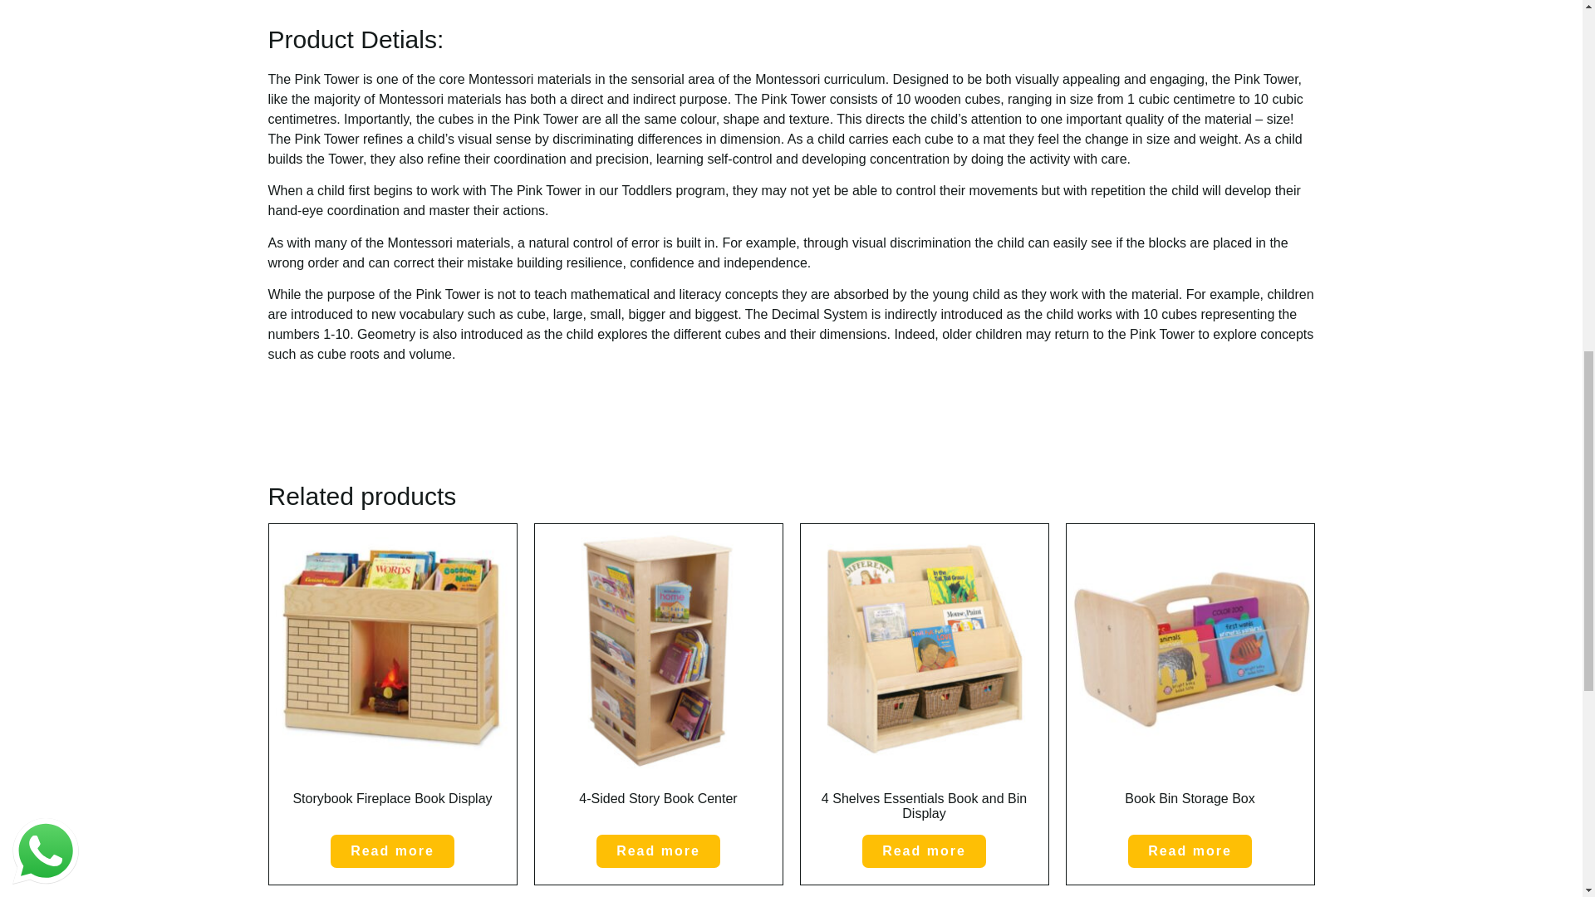 The height and width of the screenshot is (897, 1595). I want to click on 4-Sided Story Book Center, so click(658, 679).